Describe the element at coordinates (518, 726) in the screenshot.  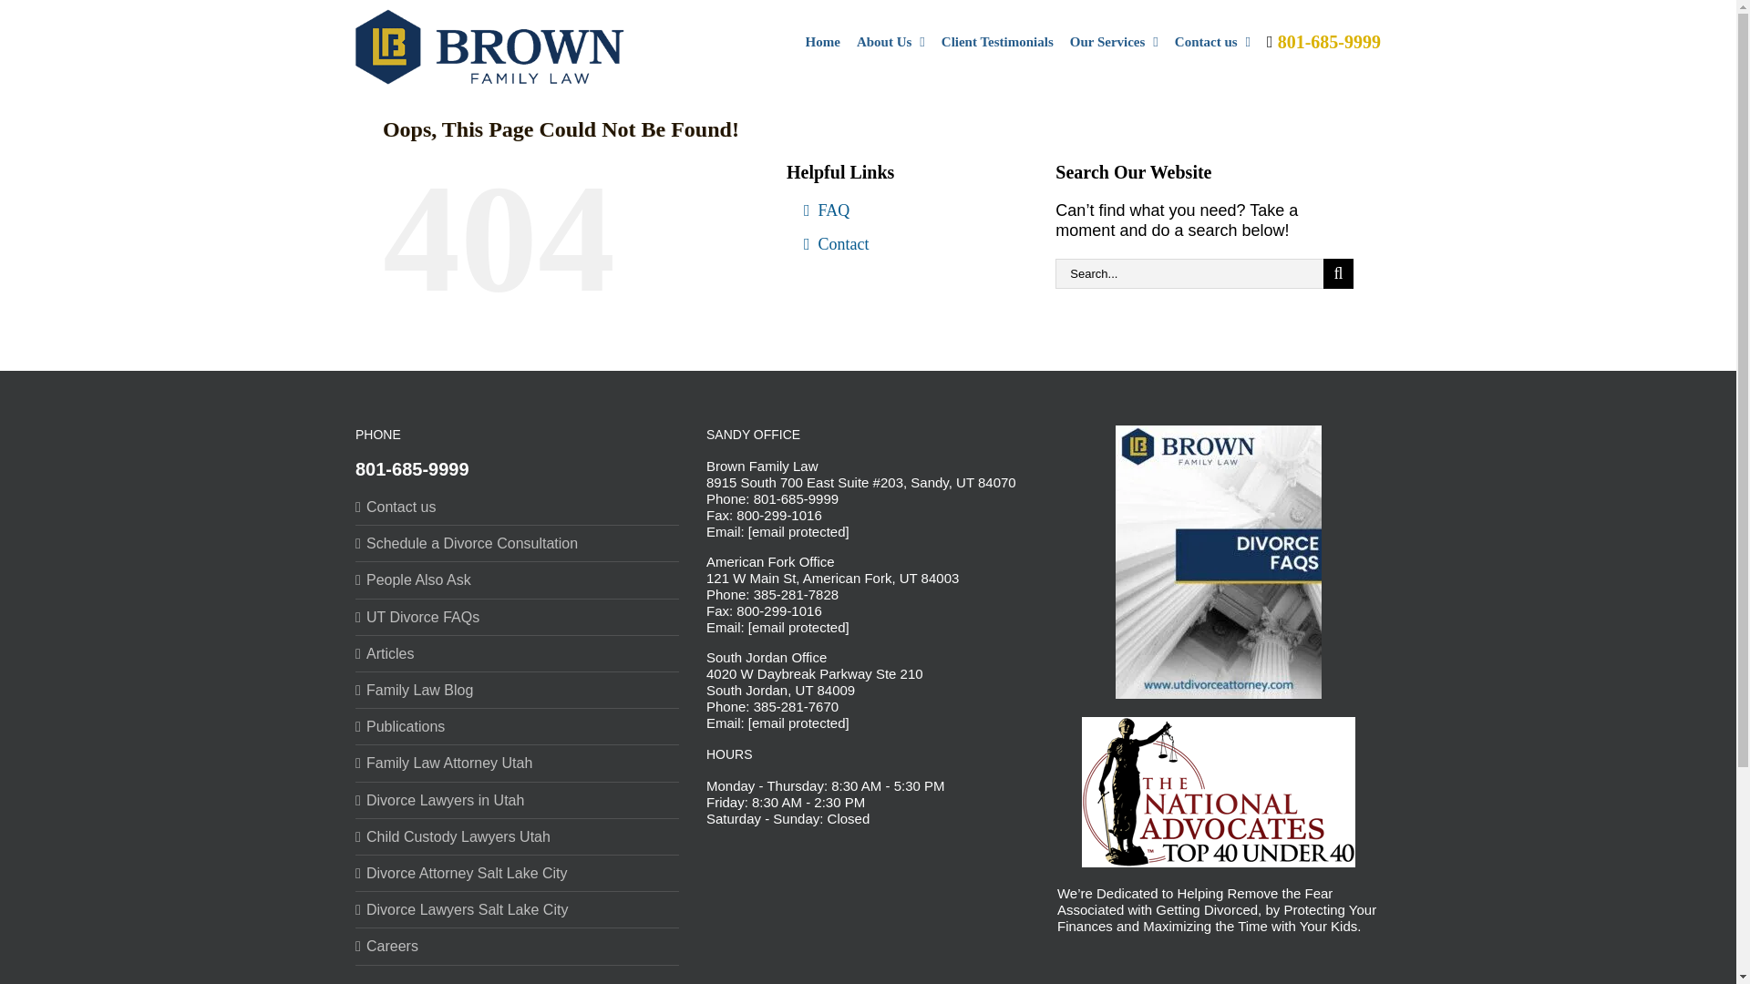
I see `Publications` at that location.